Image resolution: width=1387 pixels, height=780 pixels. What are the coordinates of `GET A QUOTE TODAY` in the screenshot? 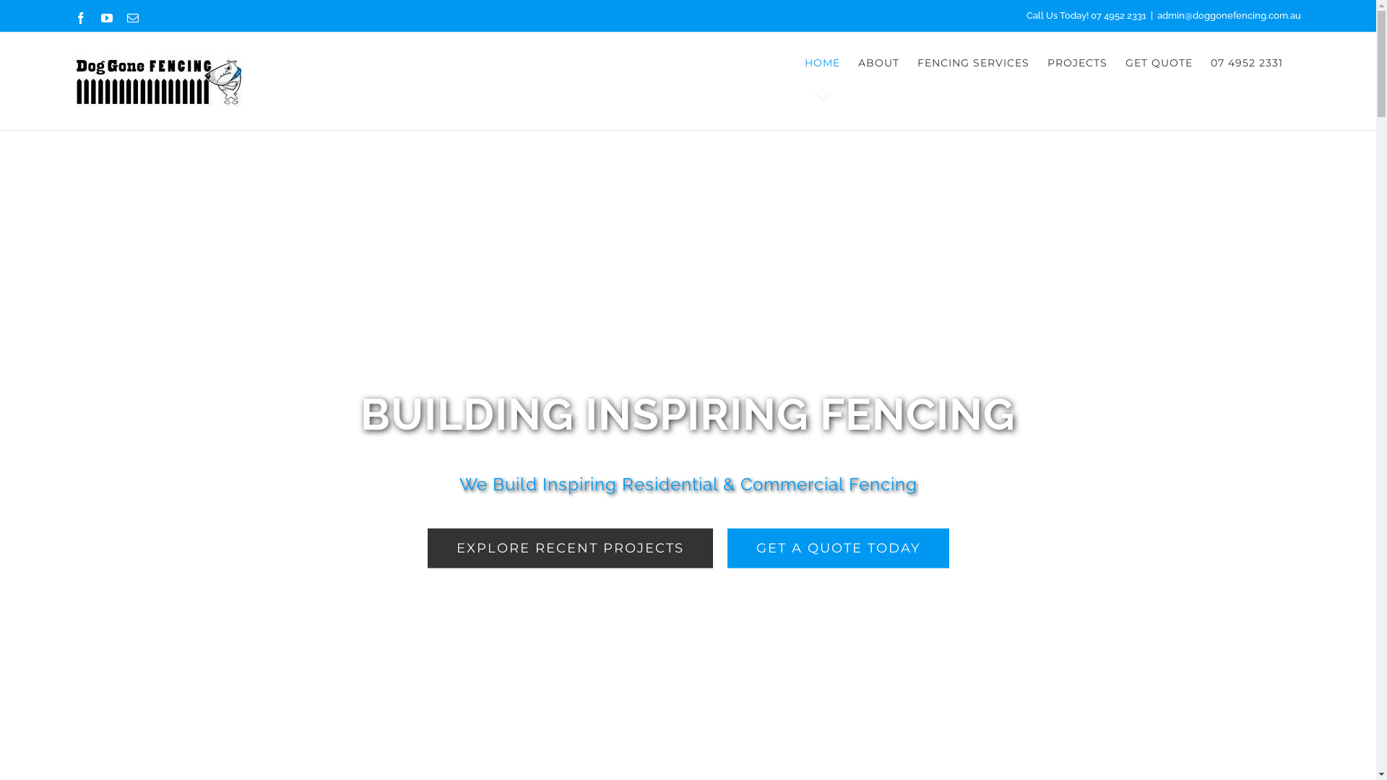 It's located at (838, 549).